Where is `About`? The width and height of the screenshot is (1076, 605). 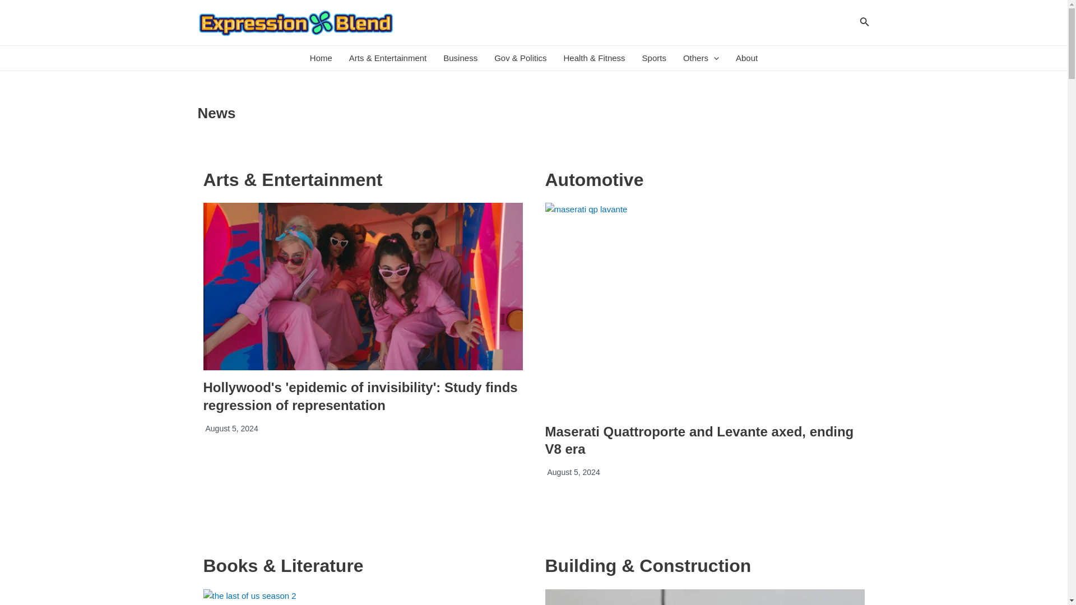
About is located at coordinates (746, 58).